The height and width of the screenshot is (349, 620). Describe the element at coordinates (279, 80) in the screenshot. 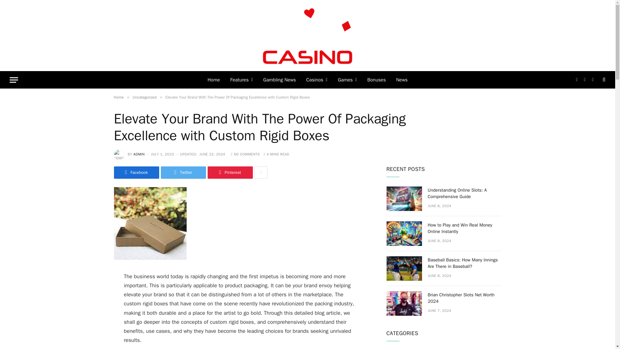

I see `Gambling News` at that location.